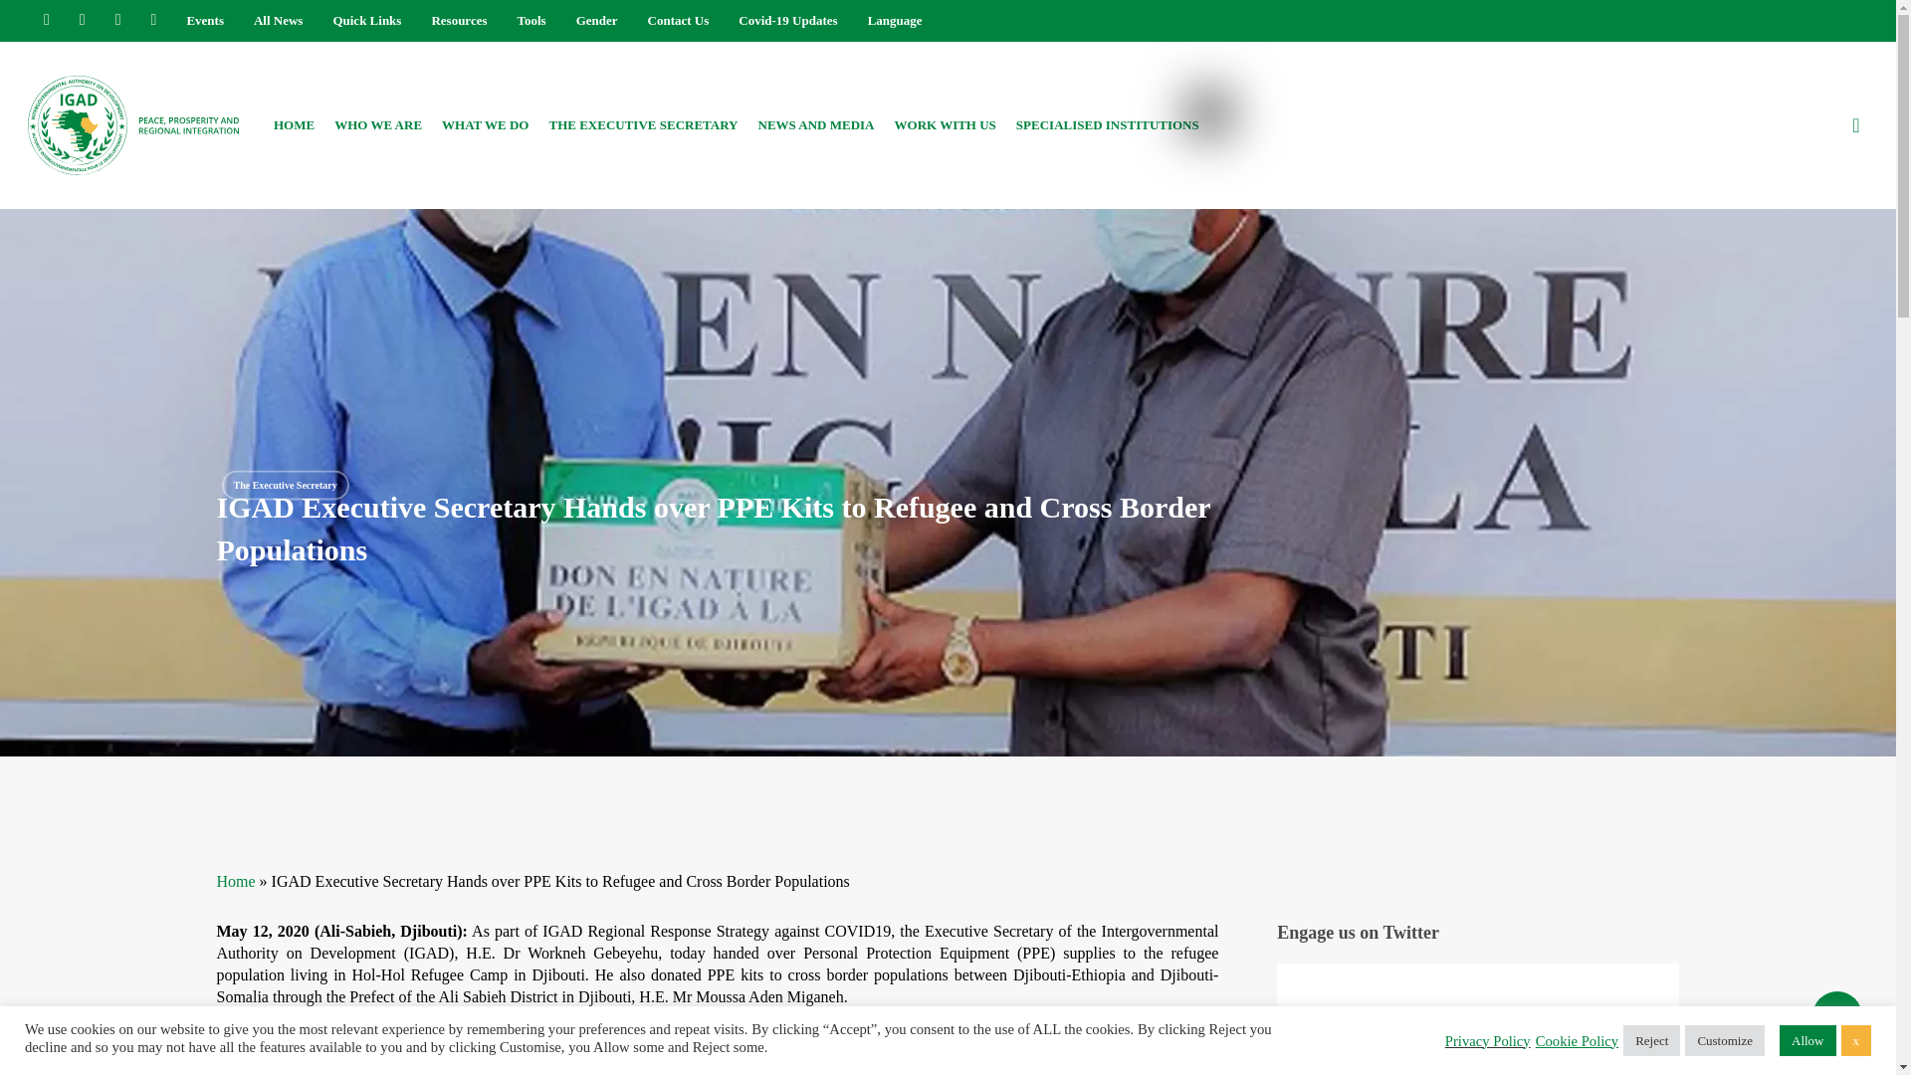 The height and width of the screenshot is (1075, 1911). Describe the element at coordinates (459, 20) in the screenshot. I see `Resources` at that location.